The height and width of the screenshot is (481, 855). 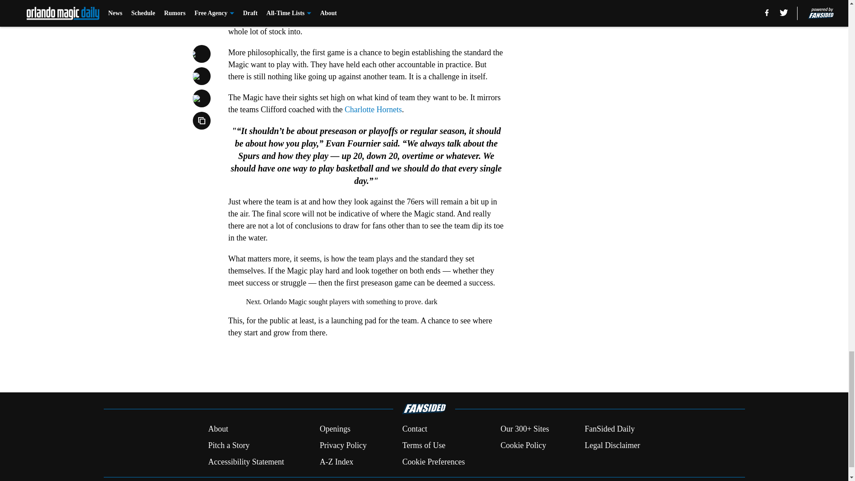 What do you see at coordinates (335, 429) in the screenshot?
I see `Openings` at bounding box center [335, 429].